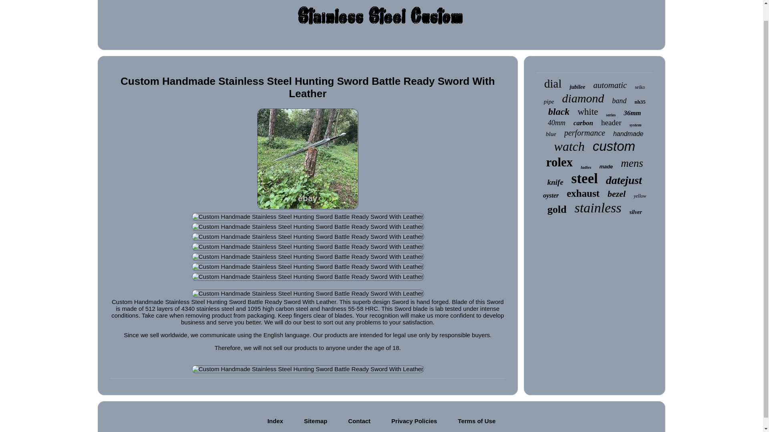 This screenshot has width=769, height=432. Describe the element at coordinates (559, 162) in the screenshot. I see `rolex` at that location.